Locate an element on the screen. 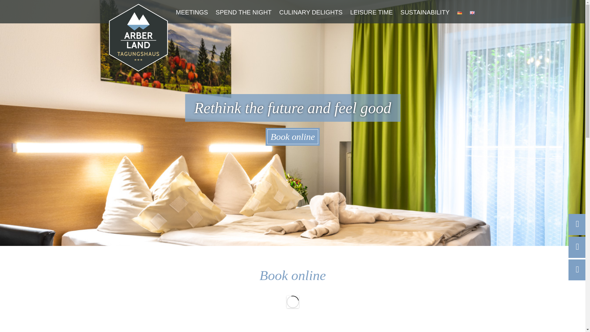 The width and height of the screenshot is (590, 332). LEISURE TIME is located at coordinates (372, 12).